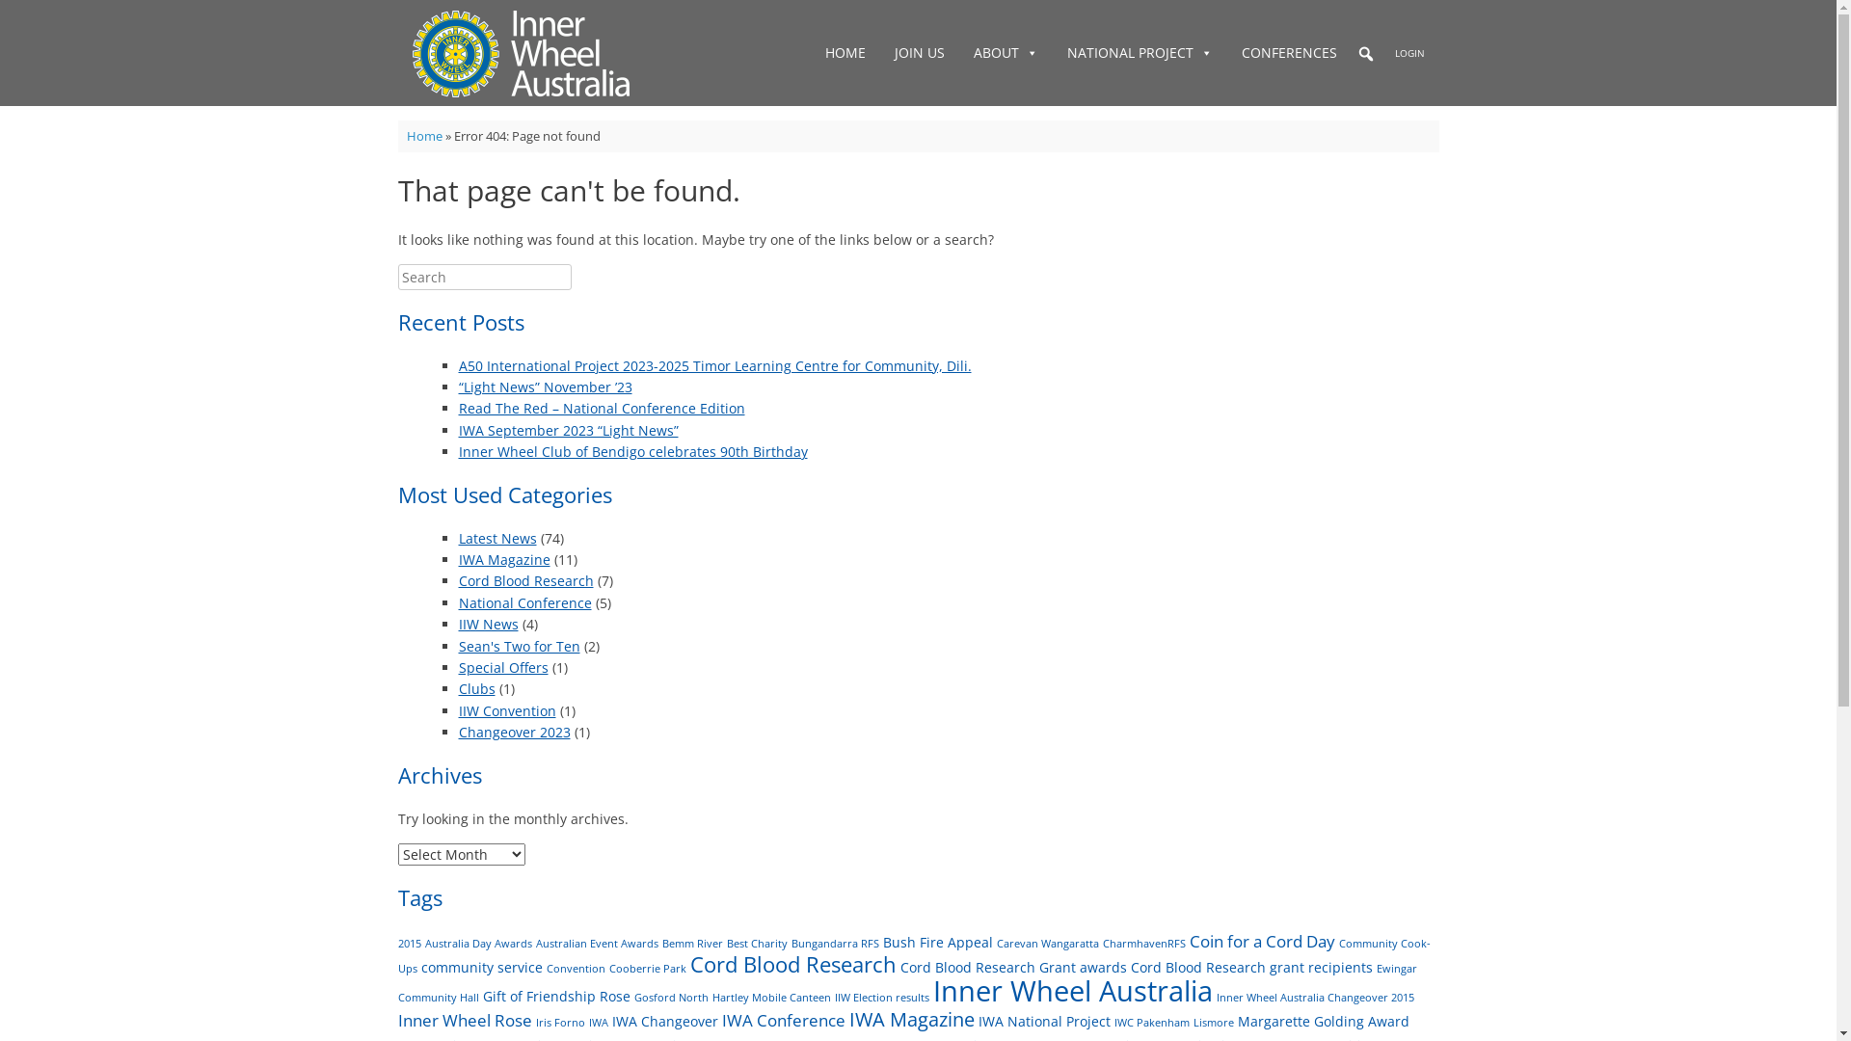  What do you see at coordinates (555, 997) in the screenshot?
I see `Gift of Friendship Rose` at bounding box center [555, 997].